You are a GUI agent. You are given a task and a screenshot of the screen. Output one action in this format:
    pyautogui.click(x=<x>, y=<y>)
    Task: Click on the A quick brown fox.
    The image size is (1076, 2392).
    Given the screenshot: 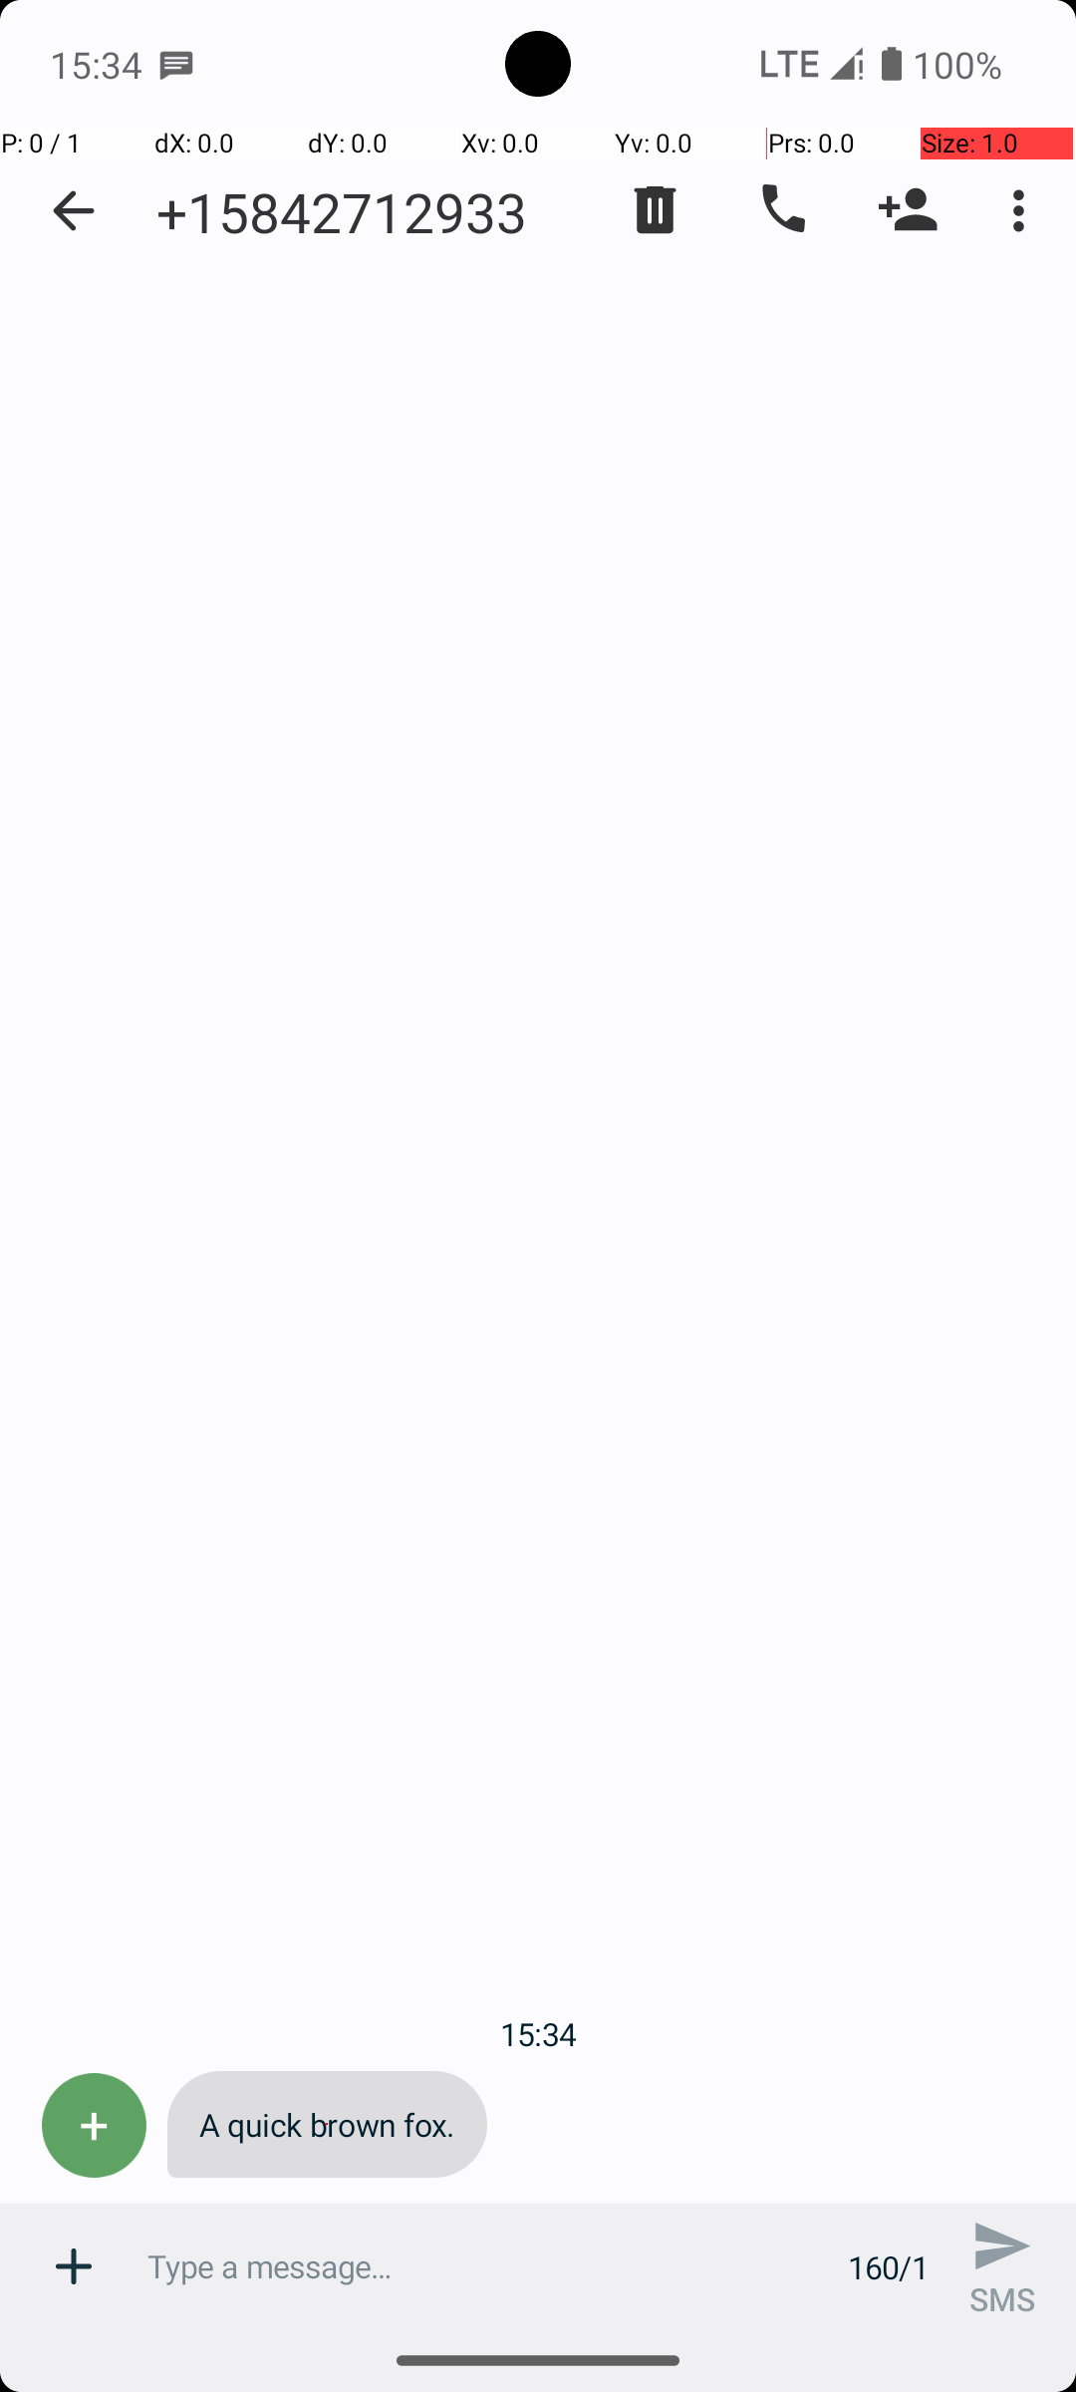 What is the action you would take?
    pyautogui.click(x=327, y=2125)
    